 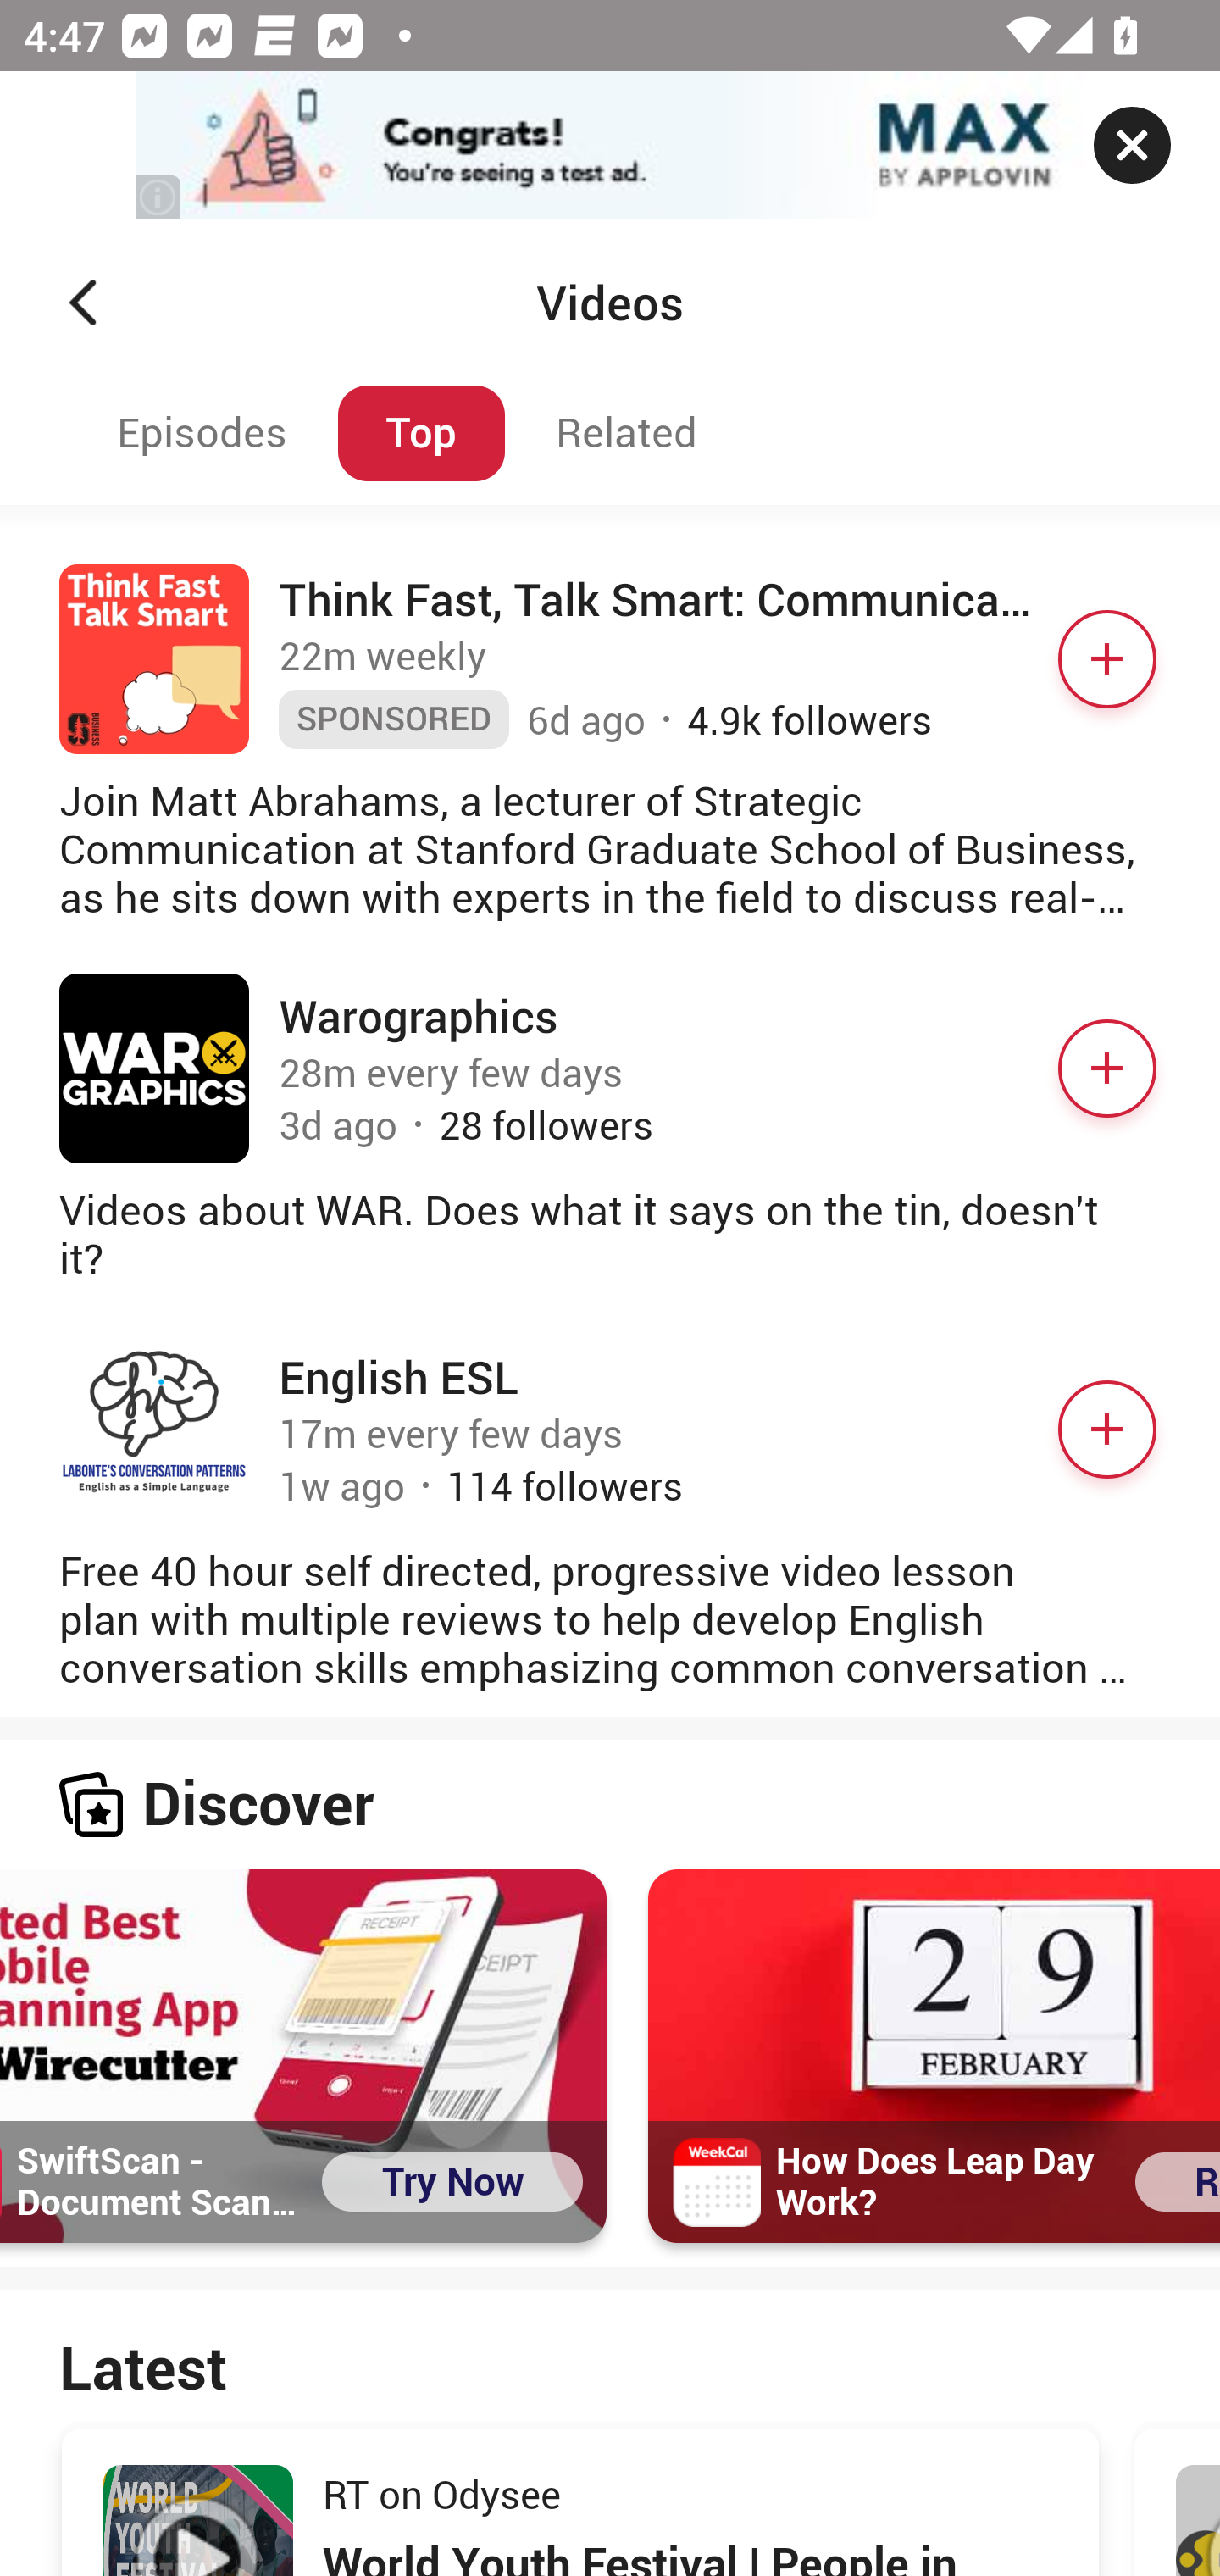 I want to click on Related, so click(x=627, y=434).